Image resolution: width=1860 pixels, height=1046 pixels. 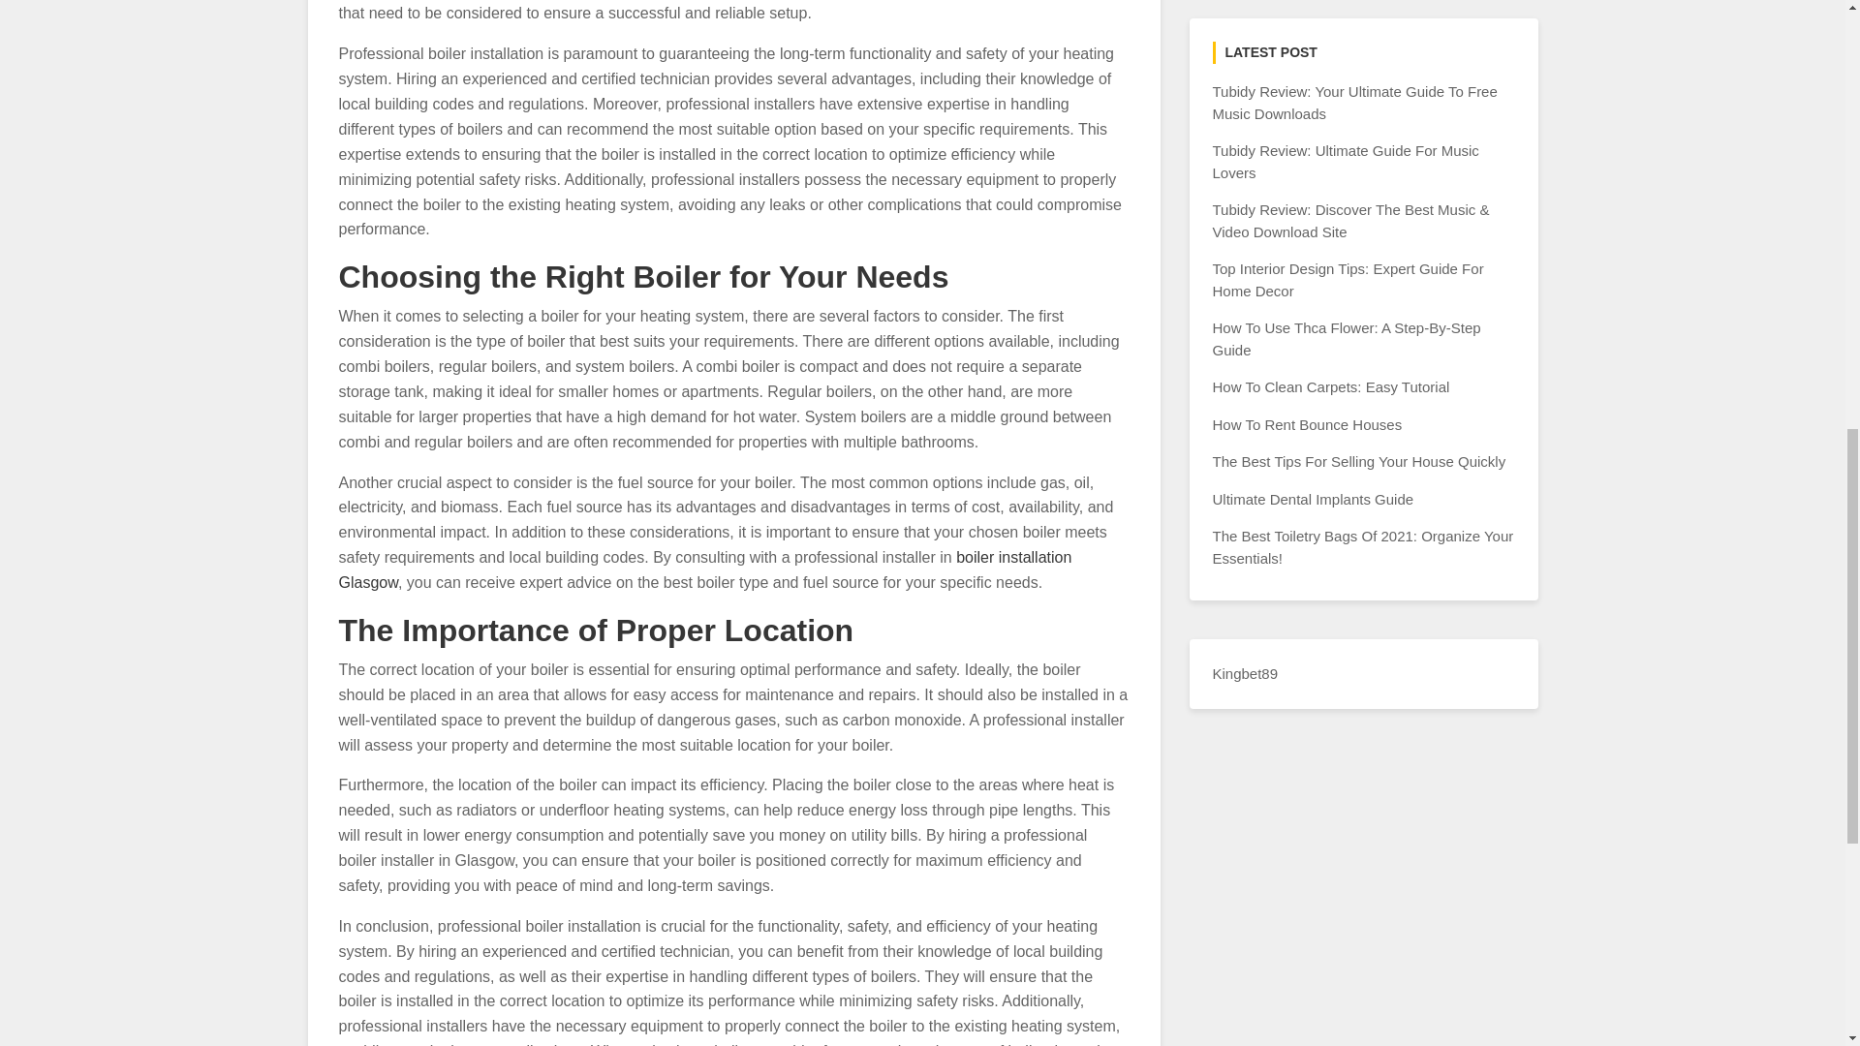 What do you see at coordinates (1246, 673) in the screenshot?
I see `Kingbet89` at bounding box center [1246, 673].